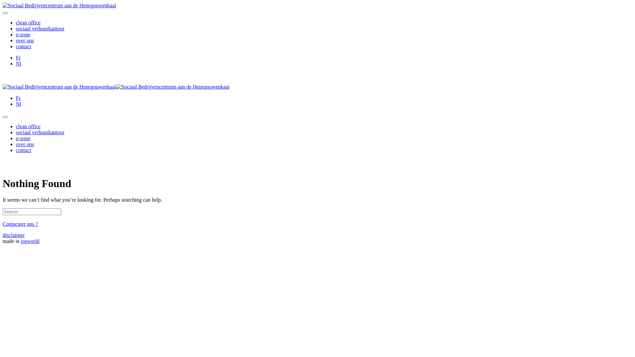 This screenshot has height=357, width=635. What do you see at coordinates (28, 126) in the screenshot?
I see `clean office` at bounding box center [28, 126].